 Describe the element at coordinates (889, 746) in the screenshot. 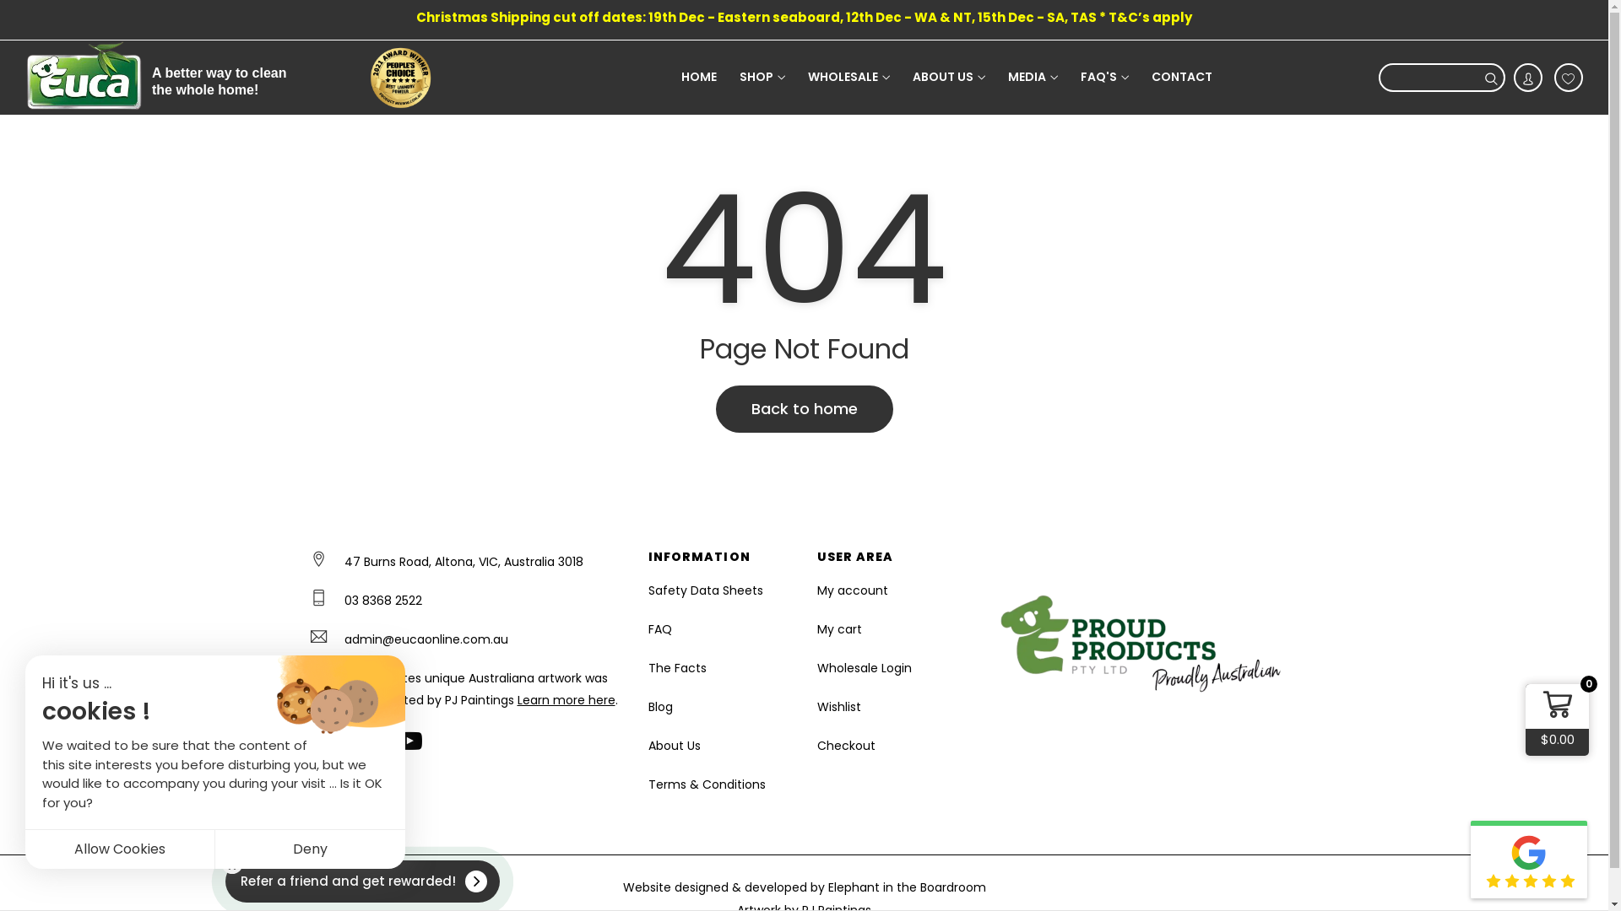

I see `Checkout` at that location.